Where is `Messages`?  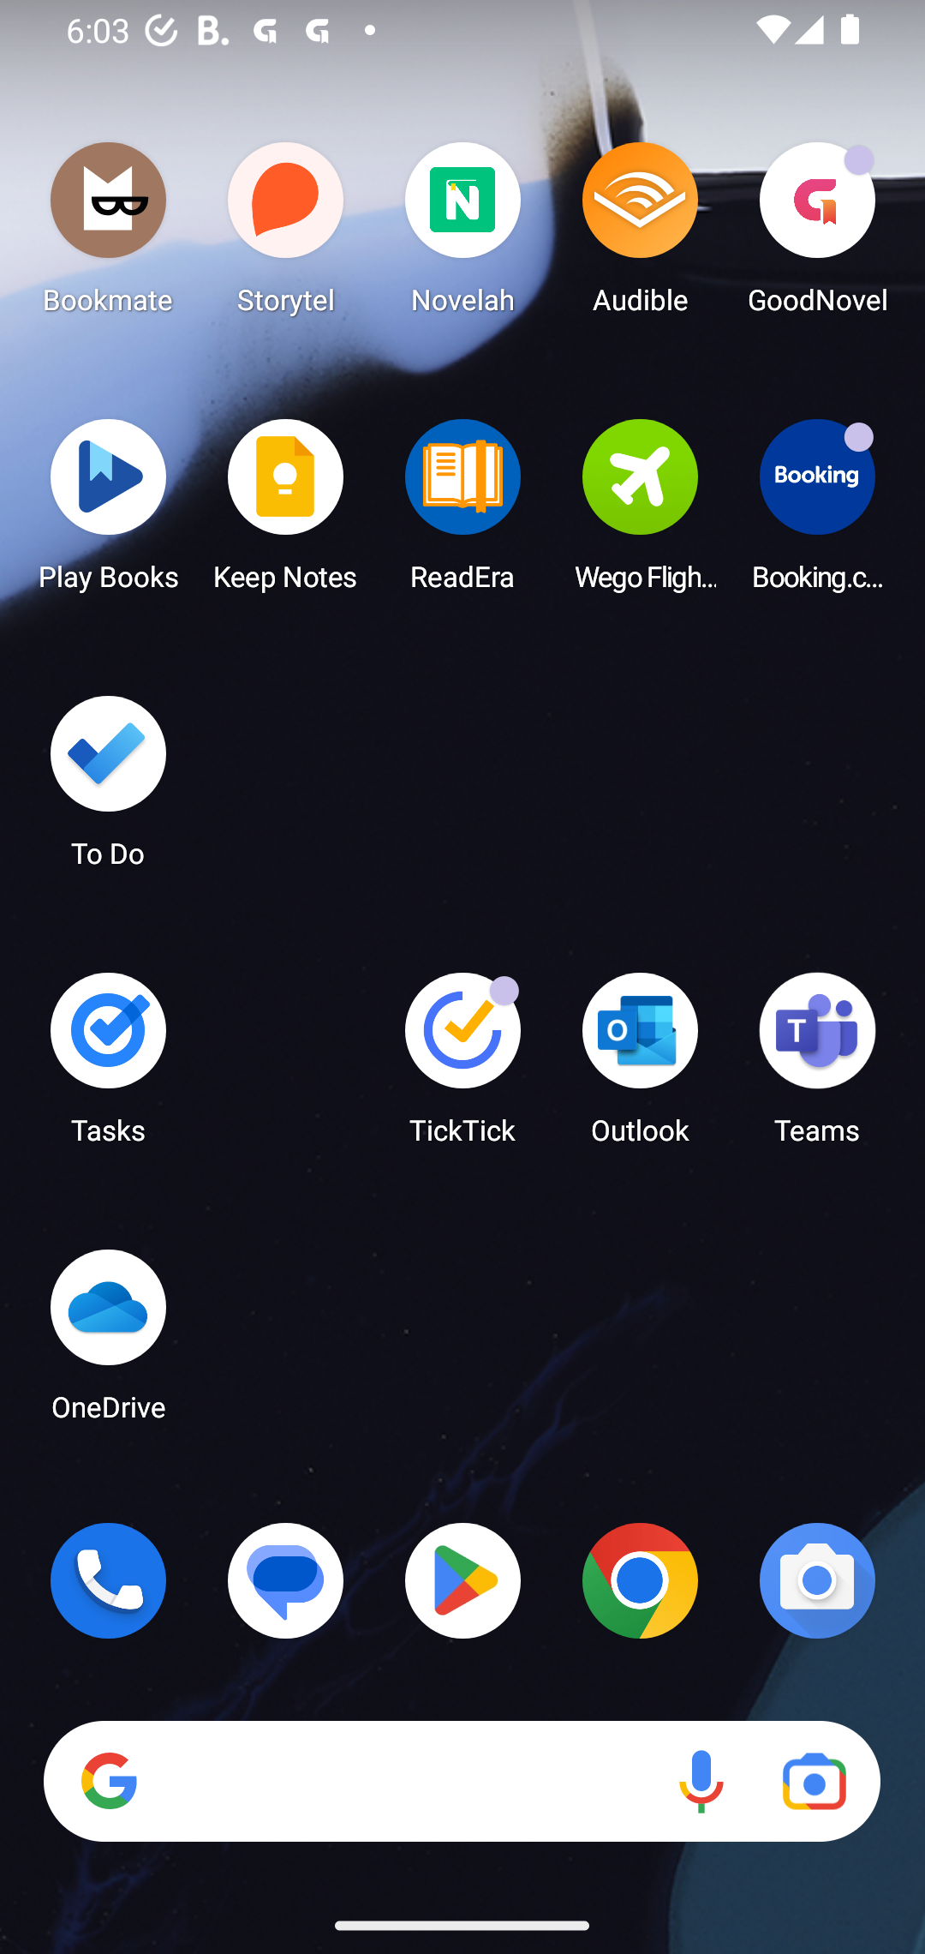
Messages is located at coordinates (286, 1580).